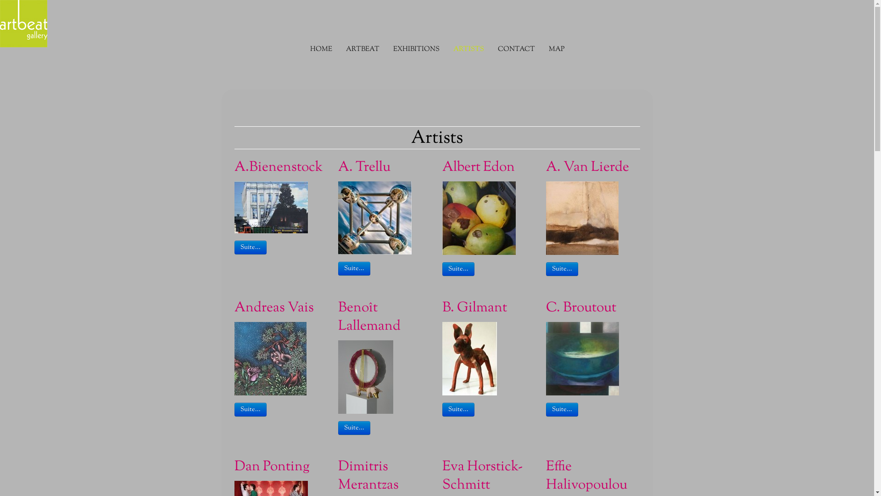 This screenshot has height=496, width=881. I want to click on A.Bienenstock, so click(281, 167).